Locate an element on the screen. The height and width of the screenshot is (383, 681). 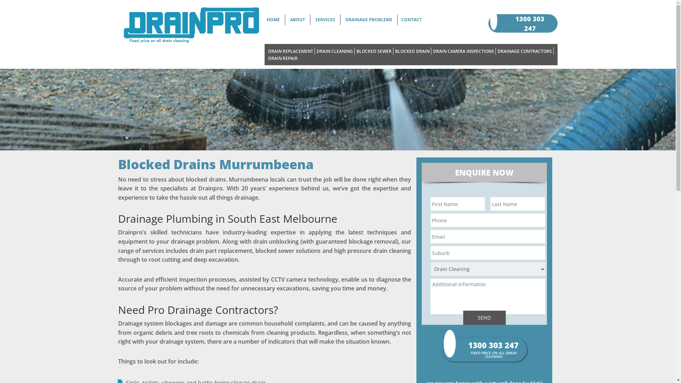
ABOUT is located at coordinates (298, 20).